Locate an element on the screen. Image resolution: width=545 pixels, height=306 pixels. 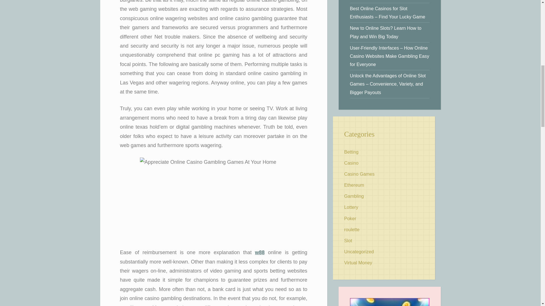
Casino Games is located at coordinates (359, 174).